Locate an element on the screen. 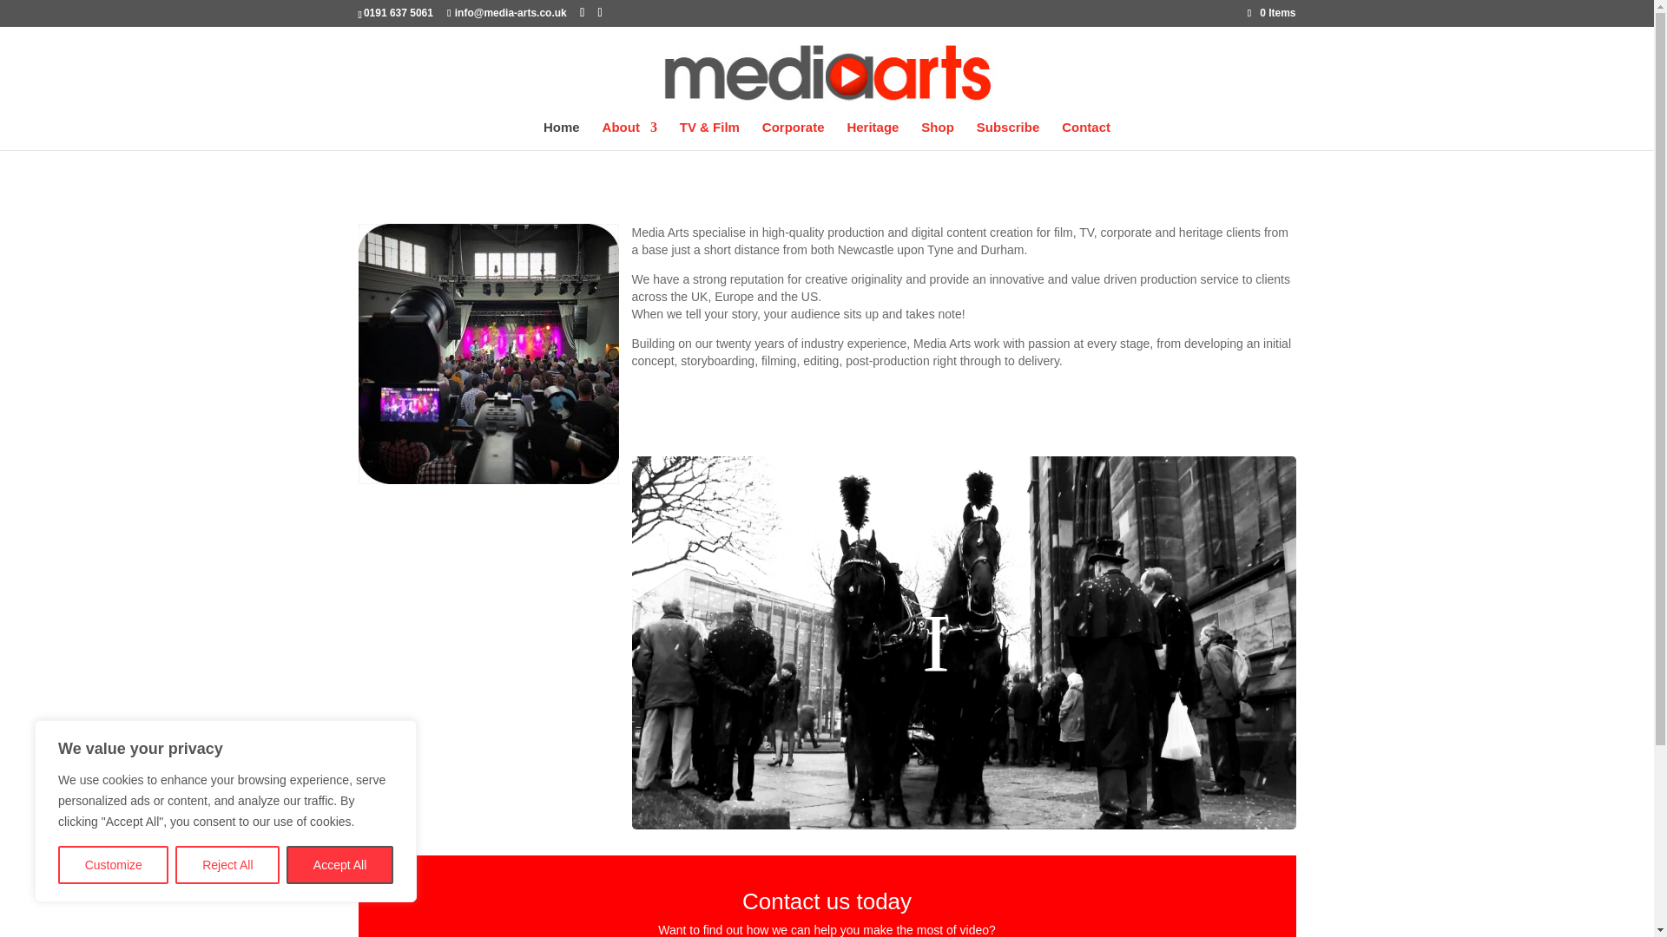 The height and width of the screenshot is (937, 1667). Reject All is located at coordinates (227, 865).